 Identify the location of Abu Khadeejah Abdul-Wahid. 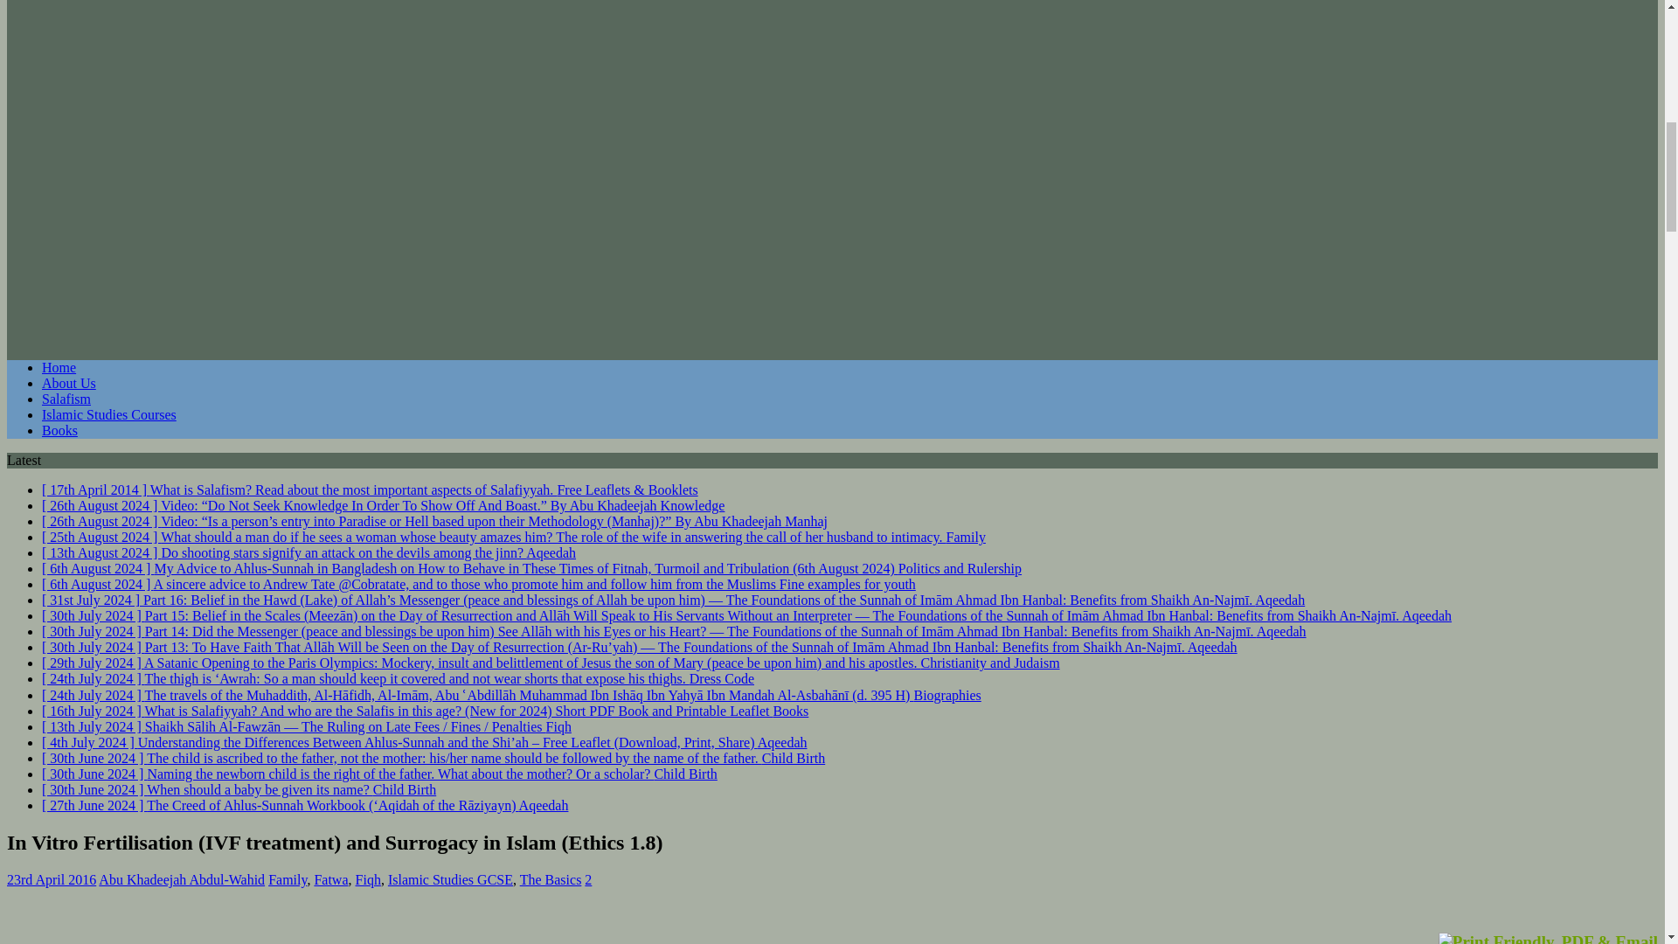
(182, 879).